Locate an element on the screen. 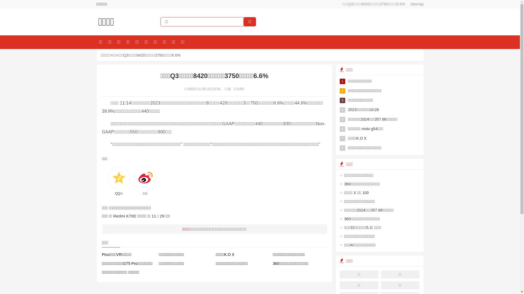 This screenshot has width=524, height=294. sitemap is located at coordinates (415, 4).